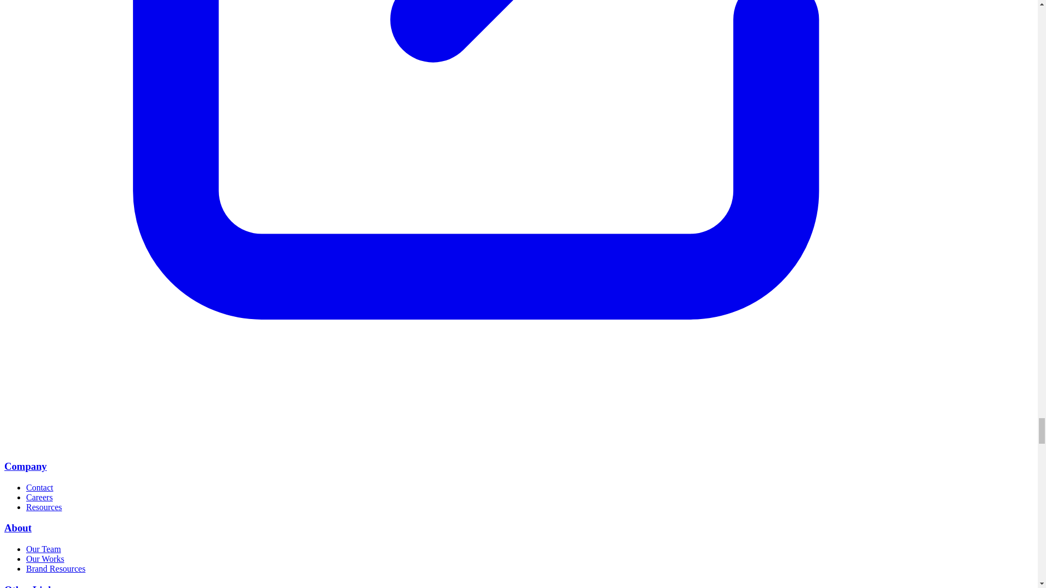 The image size is (1046, 588). Describe the element at coordinates (39, 498) in the screenshot. I see `Careers` at that location.